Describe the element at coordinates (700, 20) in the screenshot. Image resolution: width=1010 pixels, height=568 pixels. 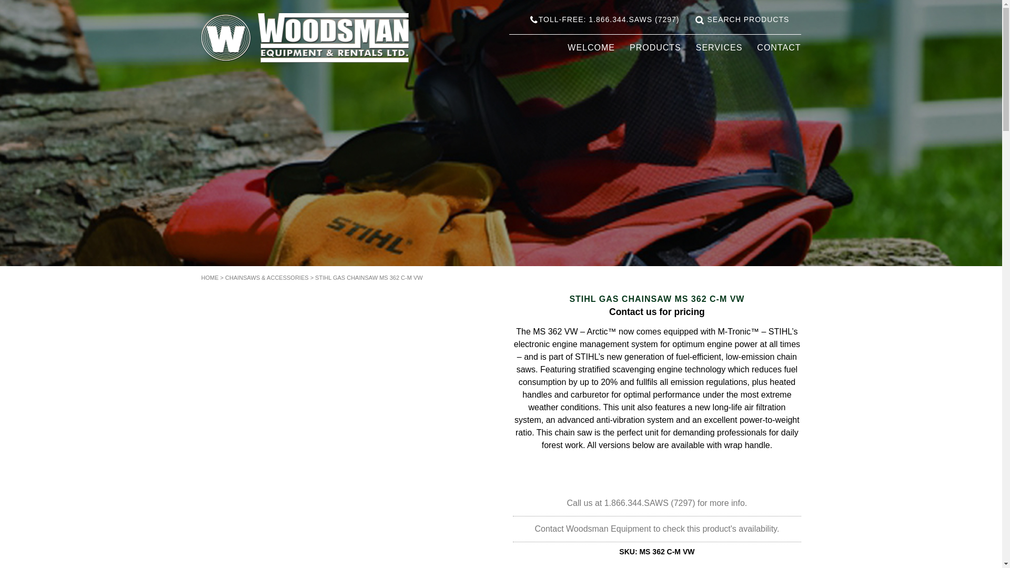
I see `Search ` at that location.